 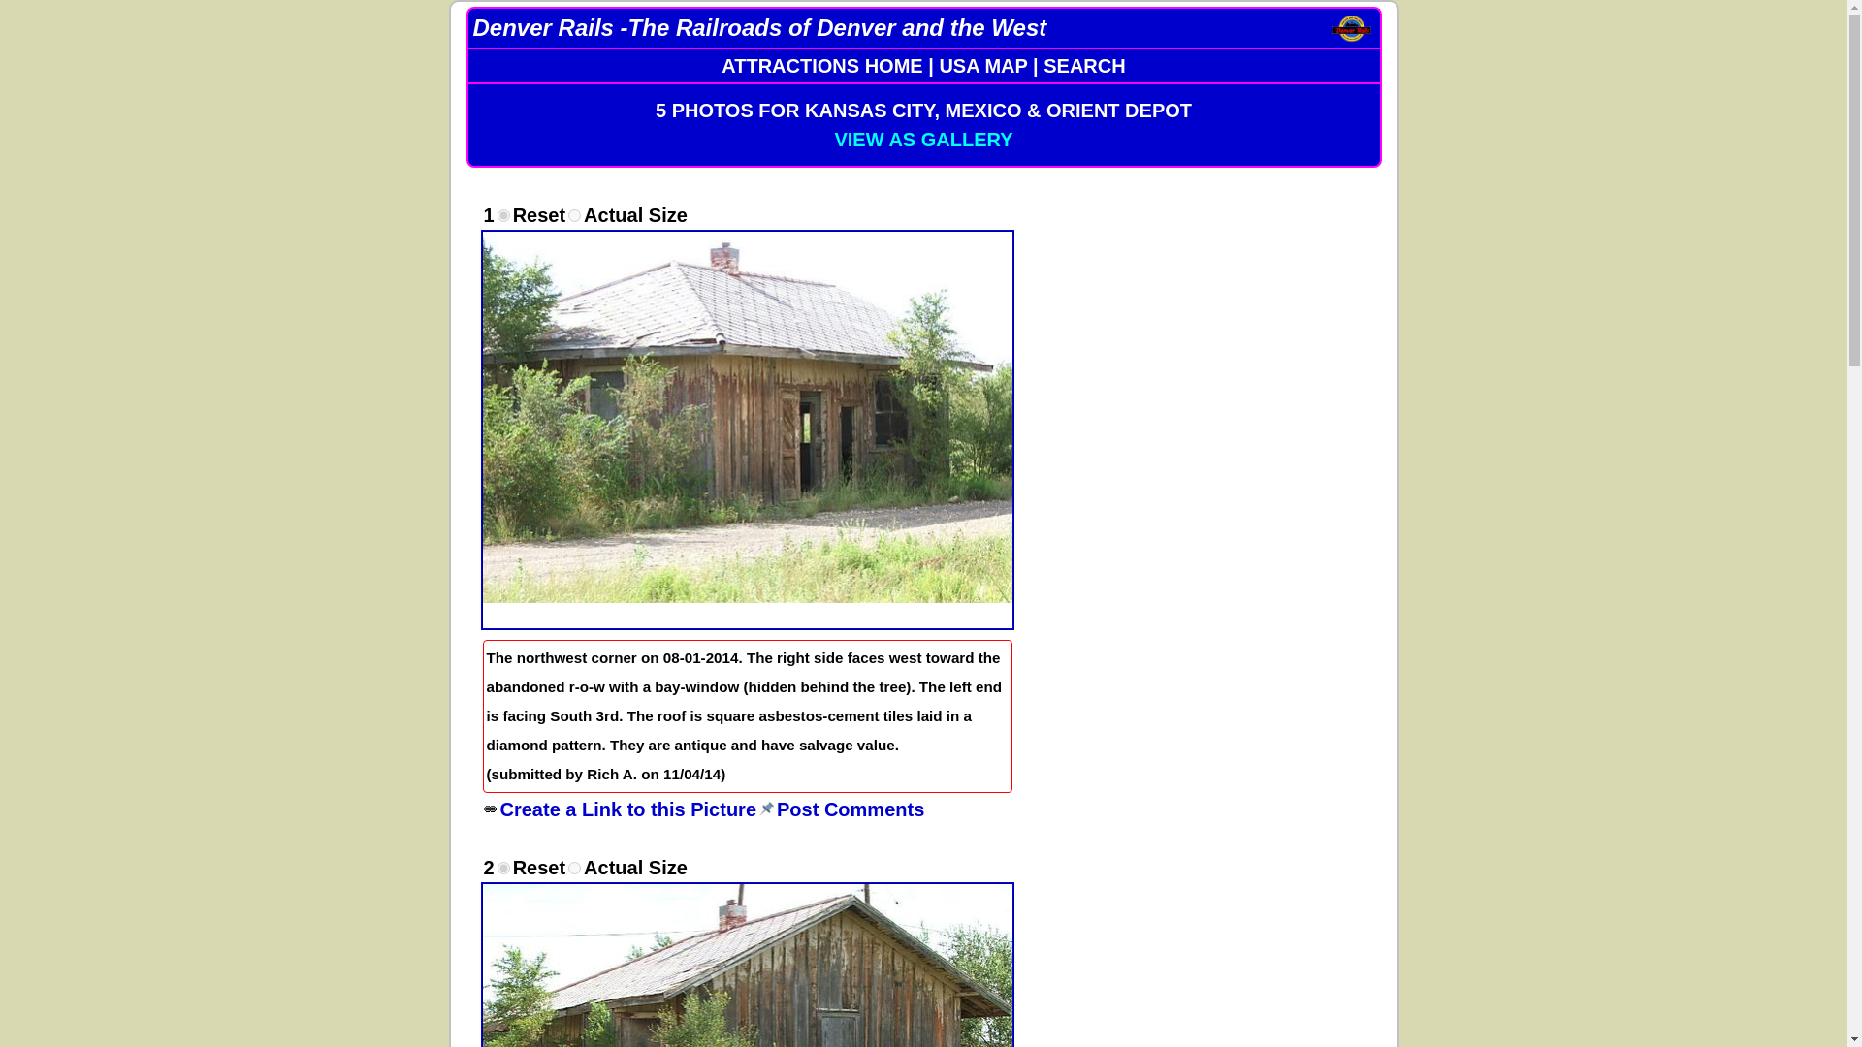 I want to click on on, so click(x=503, y=867).